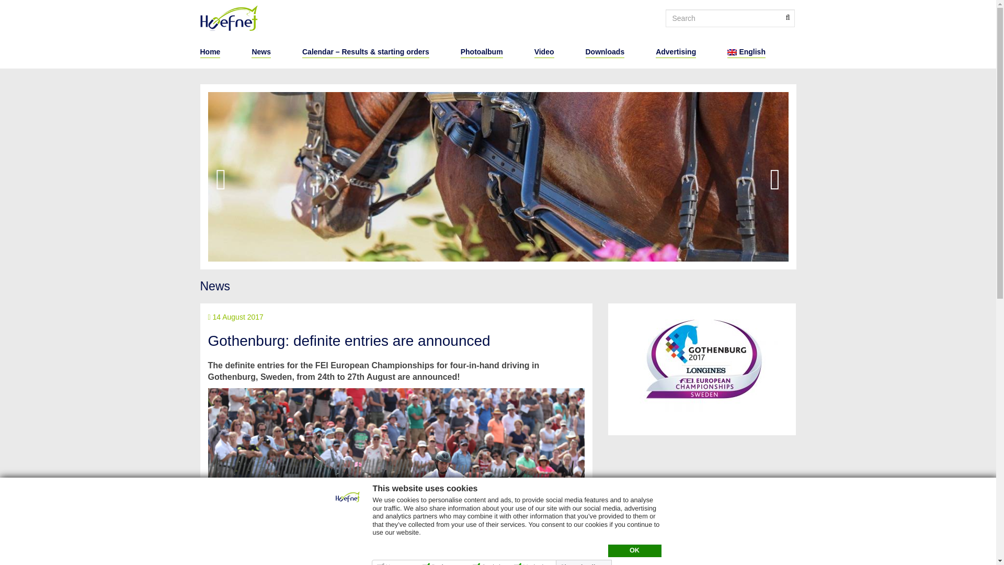 Image resolution: width=1004 pixels, height=565 pixels. I want to click on Show details, so click(585, 564).